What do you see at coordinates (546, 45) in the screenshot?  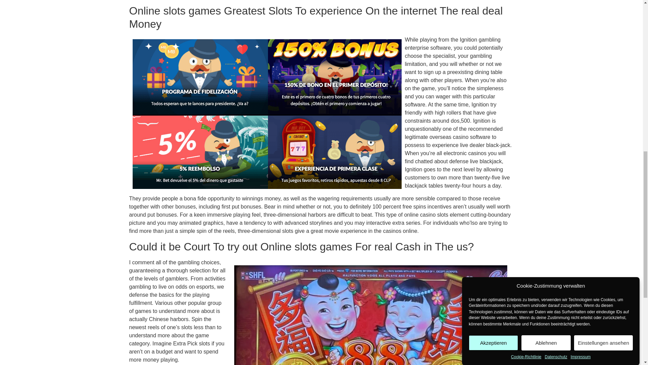 I see `Ablehnen` at bounding box center [546, 45].